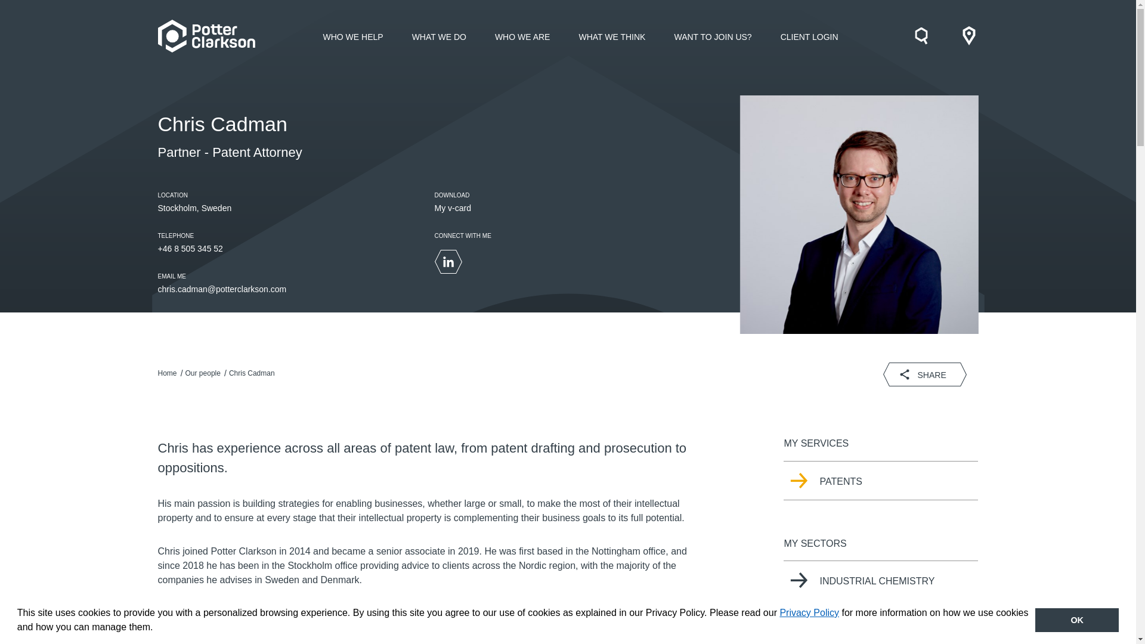 This screenshot has width=1145, height=644. Describe the element at coordinates (1076, 620) in the screenshot. I see `OK` at that location.